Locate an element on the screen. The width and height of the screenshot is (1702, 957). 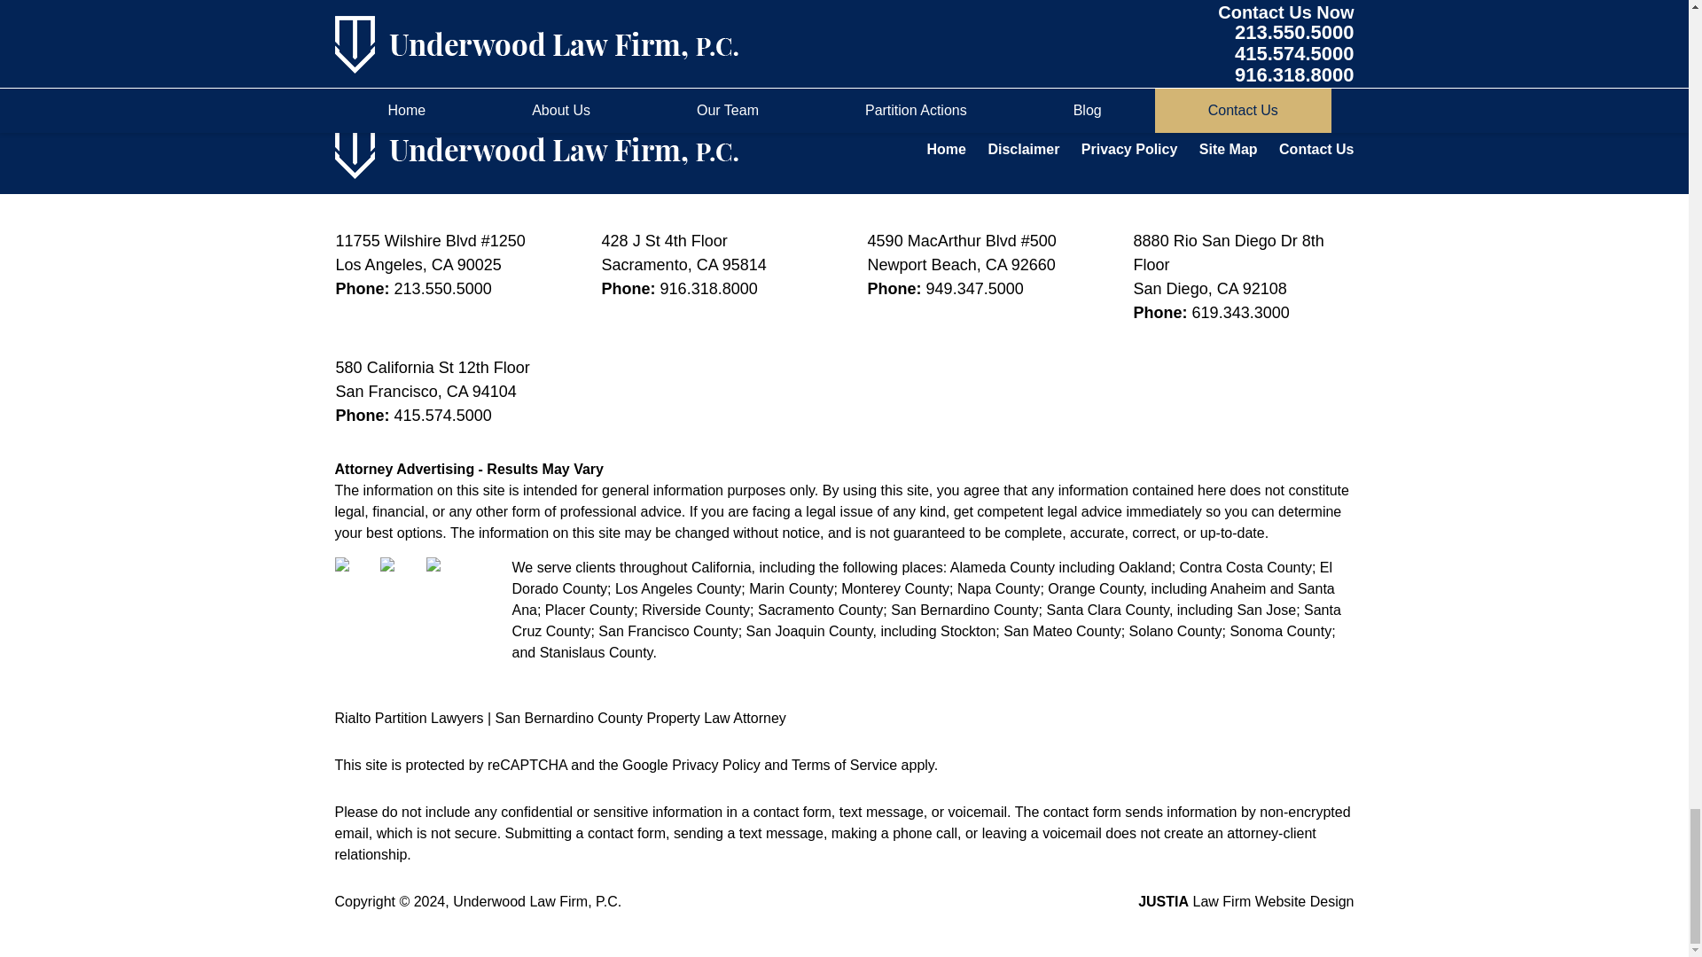
Justia is located at coordinates (447, 578).